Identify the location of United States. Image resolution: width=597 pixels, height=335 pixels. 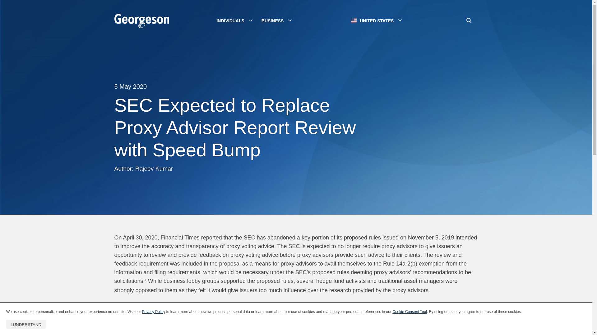
(142, 22).